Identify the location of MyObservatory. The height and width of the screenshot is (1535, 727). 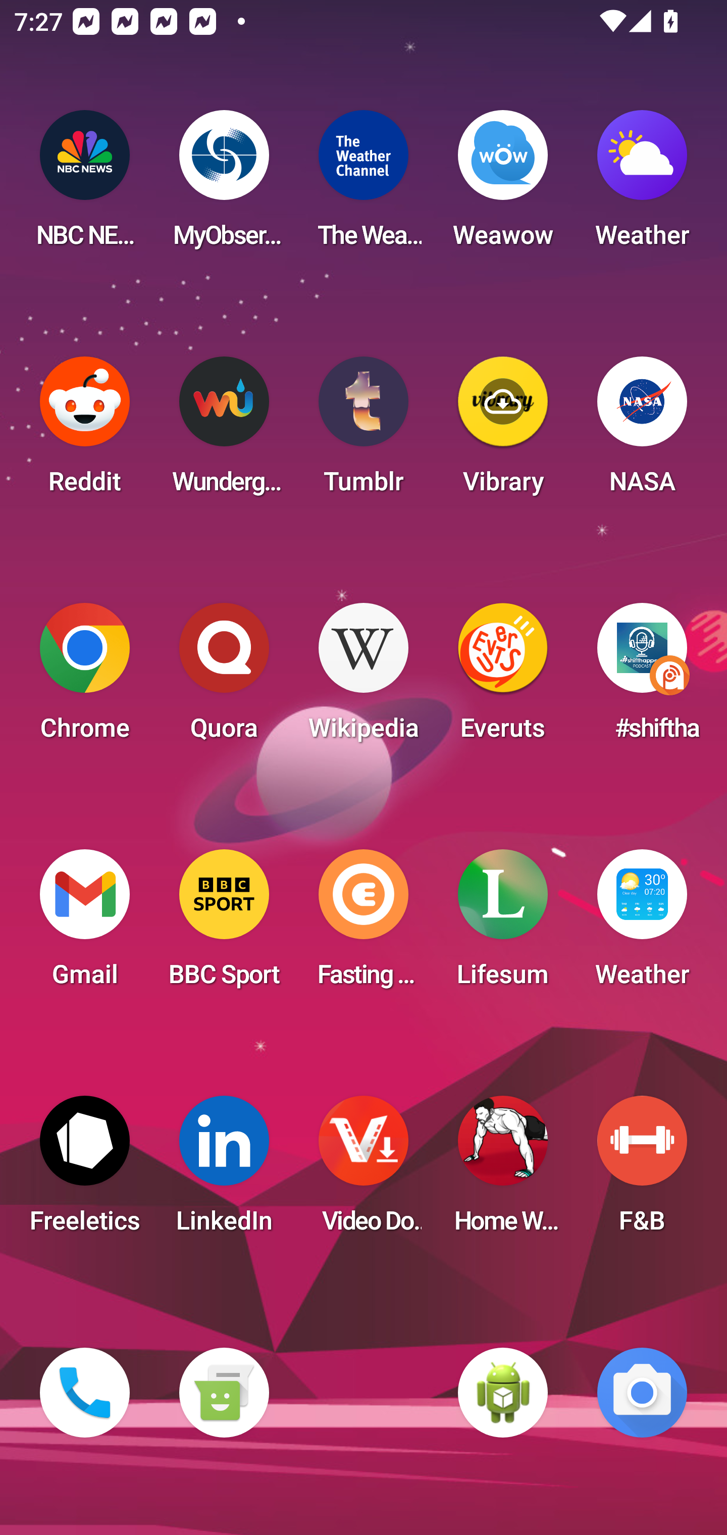
(224, 185).